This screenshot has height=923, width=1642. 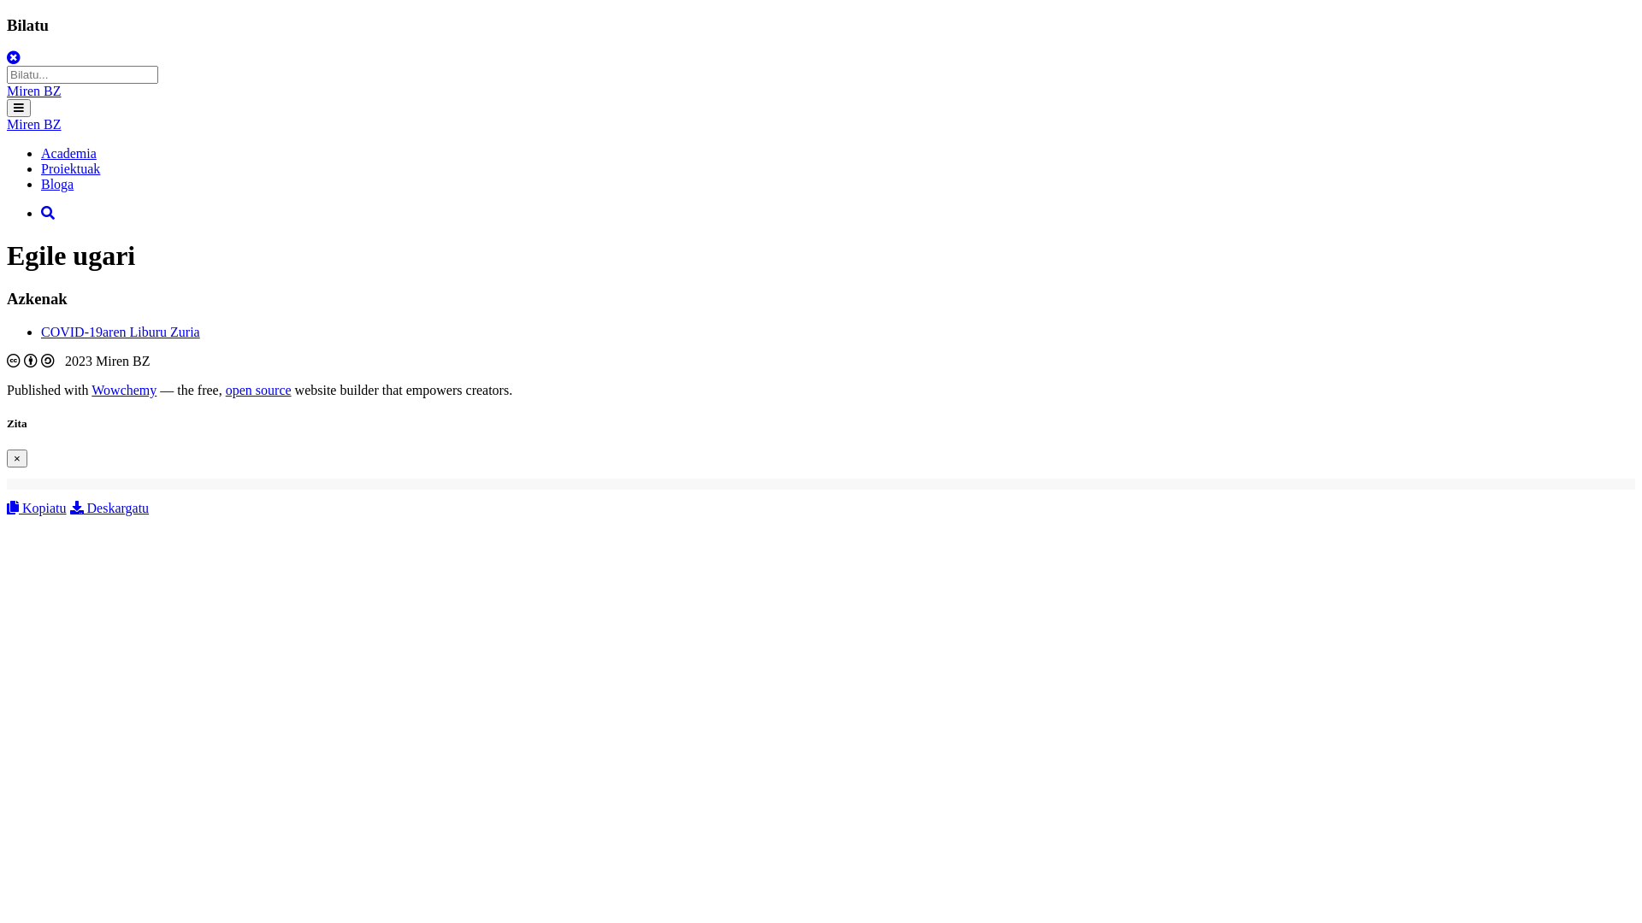 I want to click on Miren BZ, so click(x=34, y=91).